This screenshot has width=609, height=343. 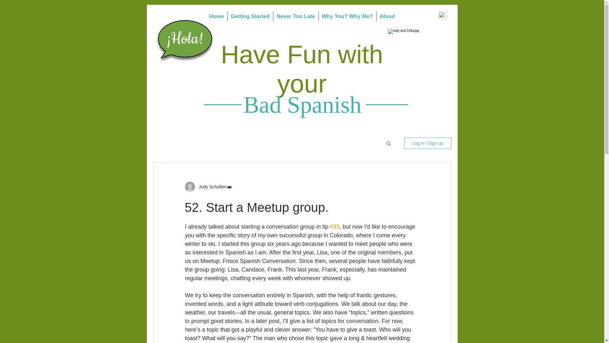 I want to click on Bad Spanish, so click(x=302, y=105).